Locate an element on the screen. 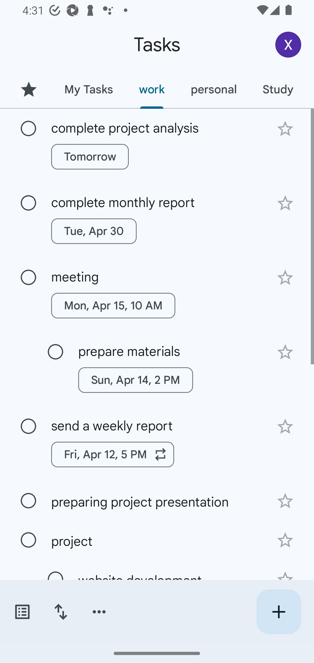 The image size is (314, 663). Sun, Apr 14, 2 PM is located at coordinates (135, 380).